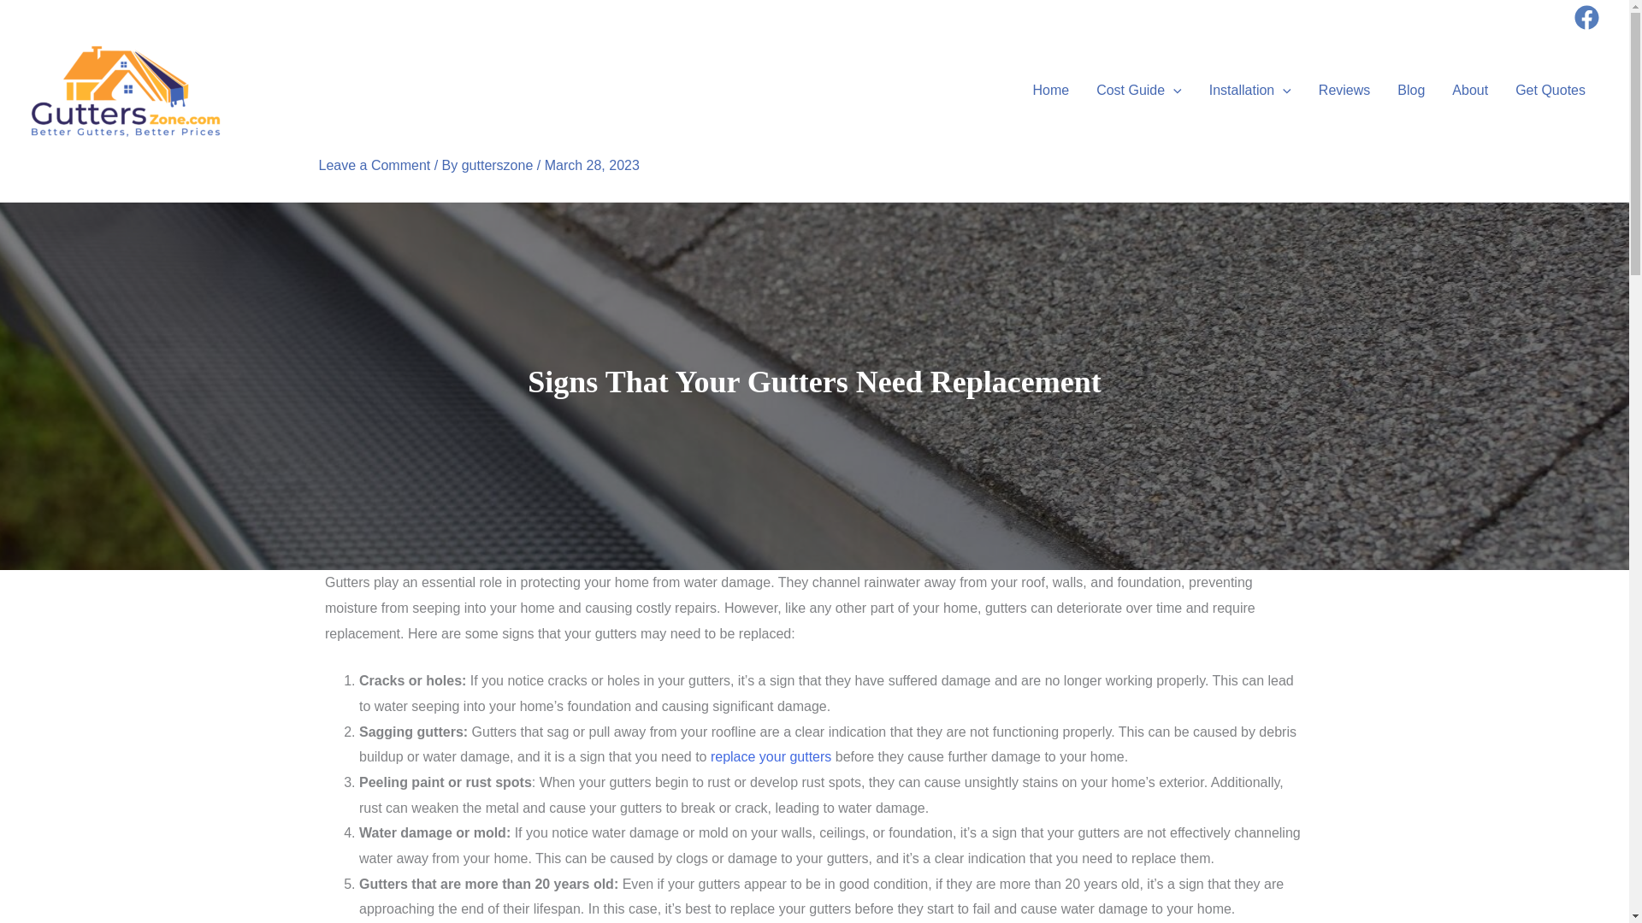  I want to click on Installation, so click(1250, 90).